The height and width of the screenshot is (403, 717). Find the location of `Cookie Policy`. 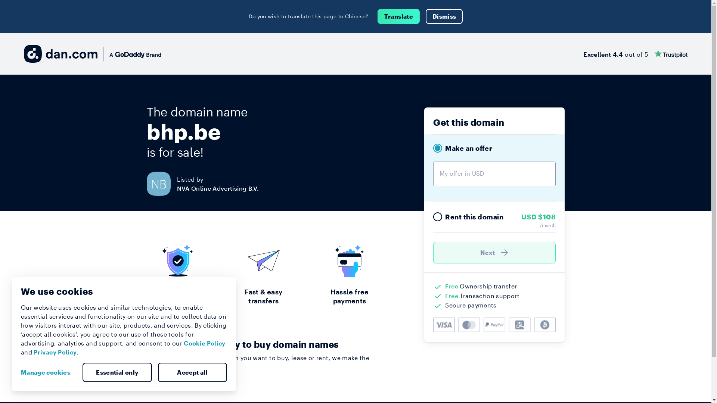

Cookie Policy is located at coordinates (205, 343).